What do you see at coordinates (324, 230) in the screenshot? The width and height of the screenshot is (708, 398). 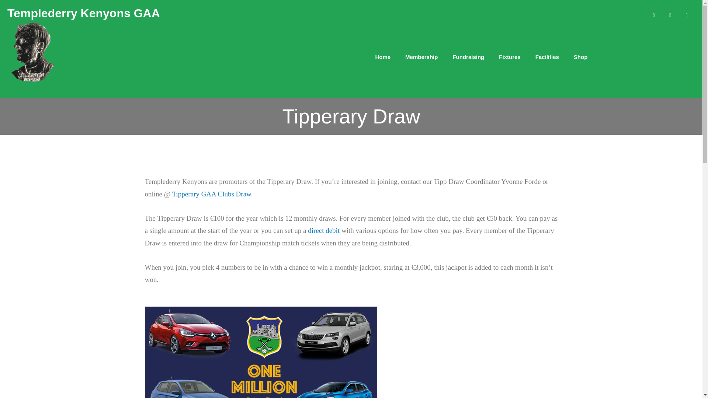 I see `direct debit` at bounding box center [324, 230].